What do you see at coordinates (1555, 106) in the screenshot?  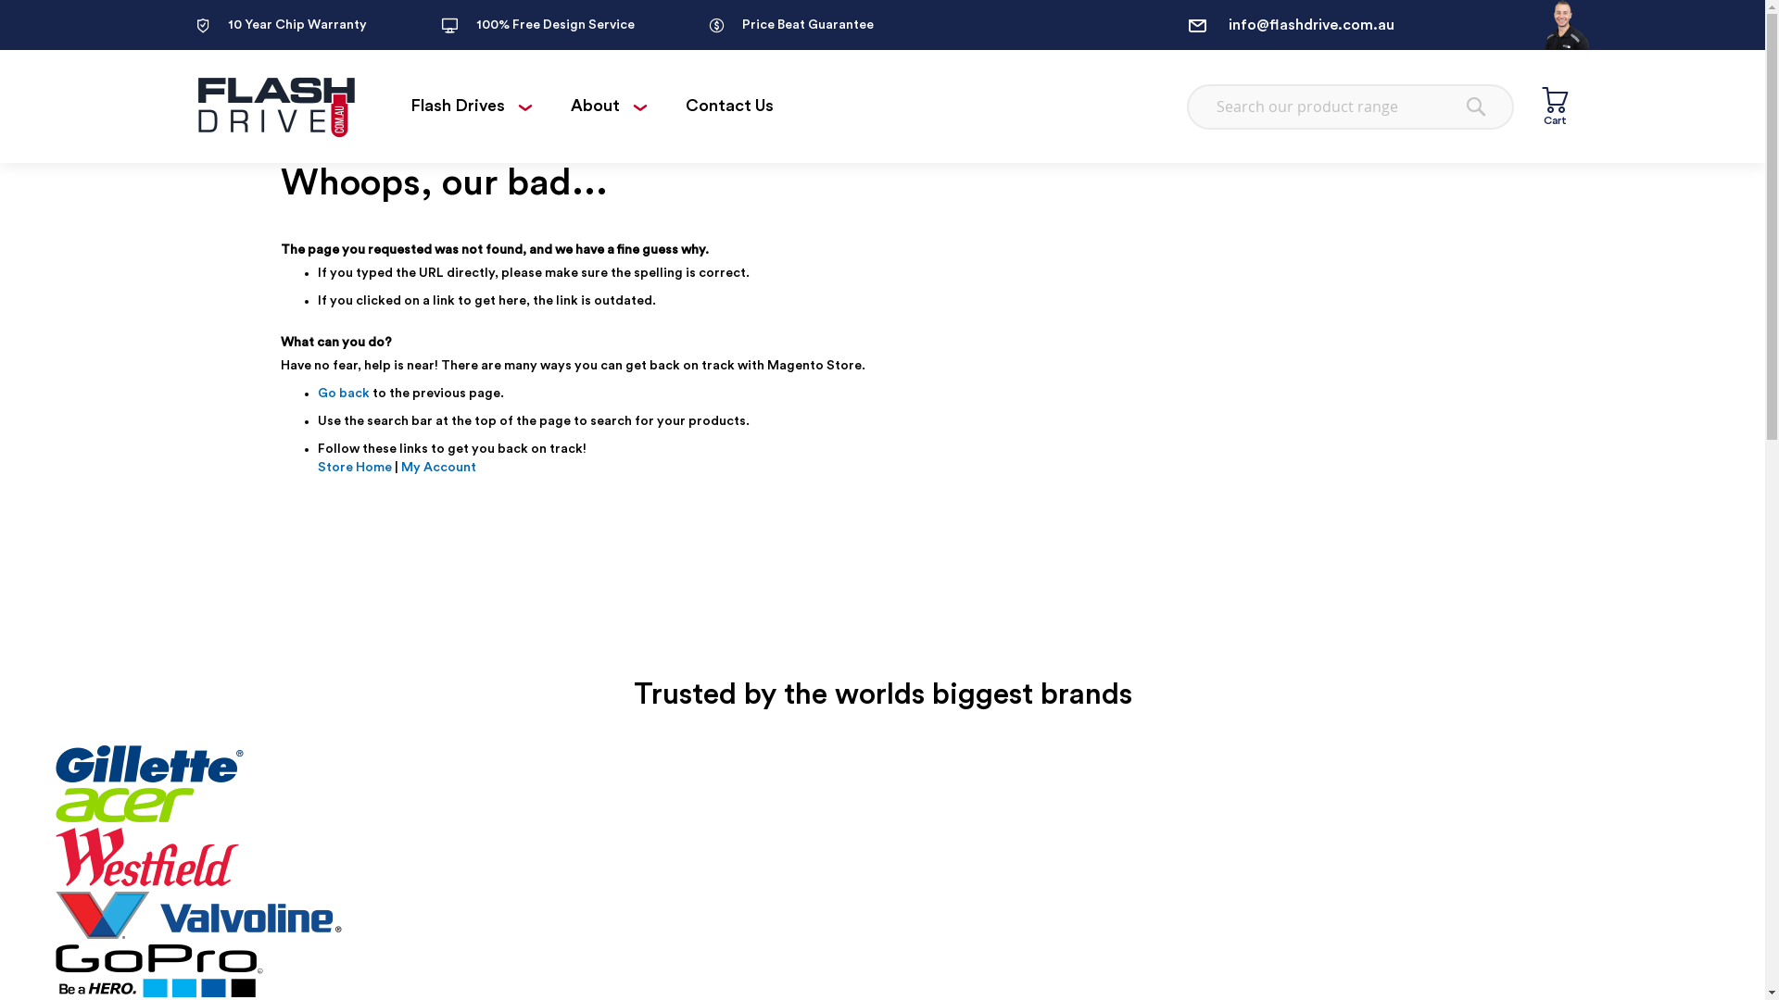 I see `Cart` at bounding box center [1555, 106].